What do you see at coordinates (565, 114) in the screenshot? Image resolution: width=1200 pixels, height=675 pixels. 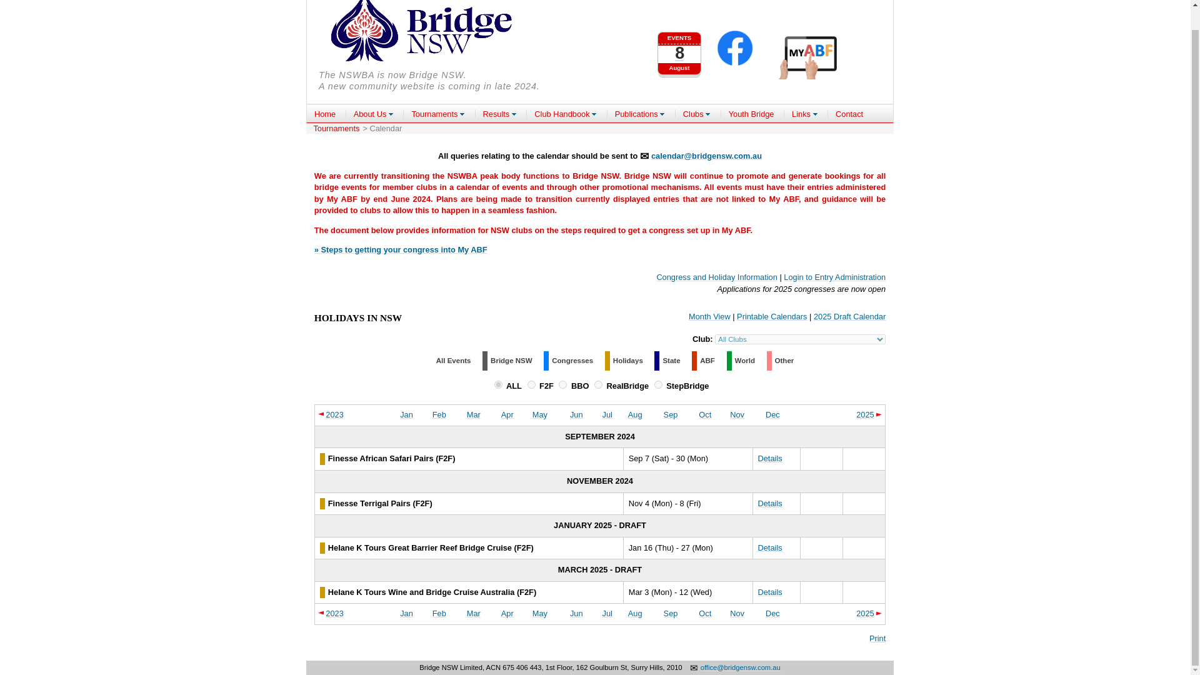 I see `Club Handbook` at bounding box center [565, 114].